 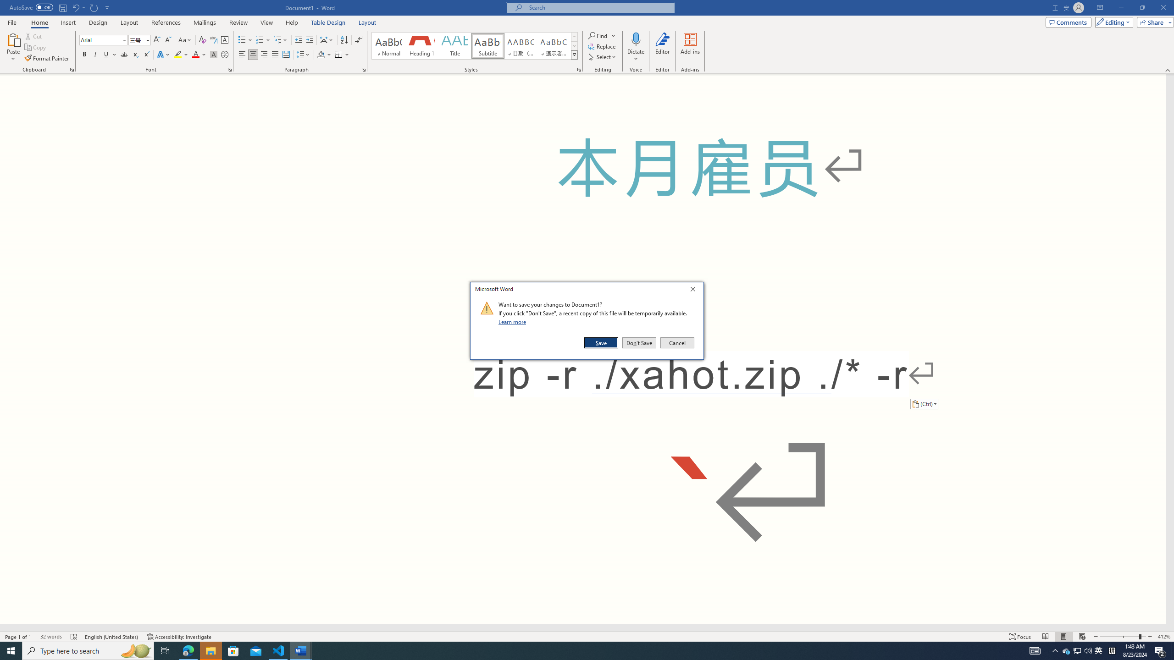 What do you see at coordinates (165, 651) in the screenshot?
I see `Task View` at bounding box center [165, 651].